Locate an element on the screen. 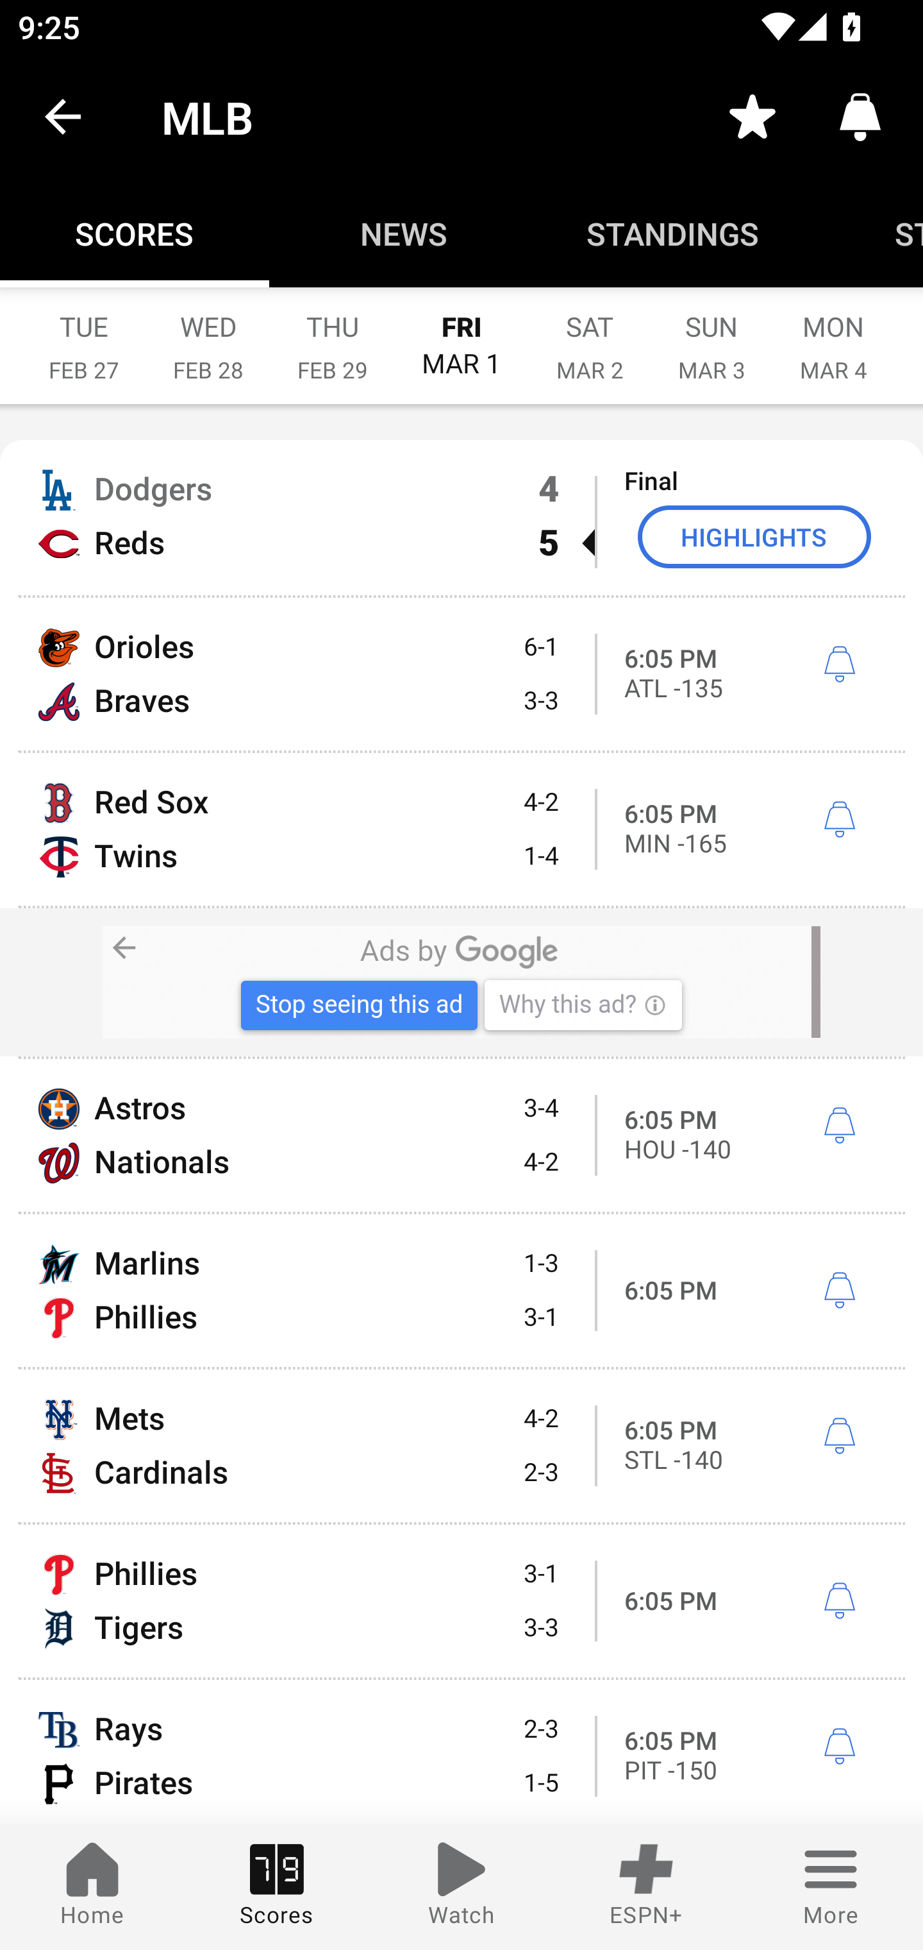 The width and height of the screenshot is (923, 1950). Orioles 6-1 Braves 3-3 6:05 PM ATL -135 í is located at coordinates (462, 675).